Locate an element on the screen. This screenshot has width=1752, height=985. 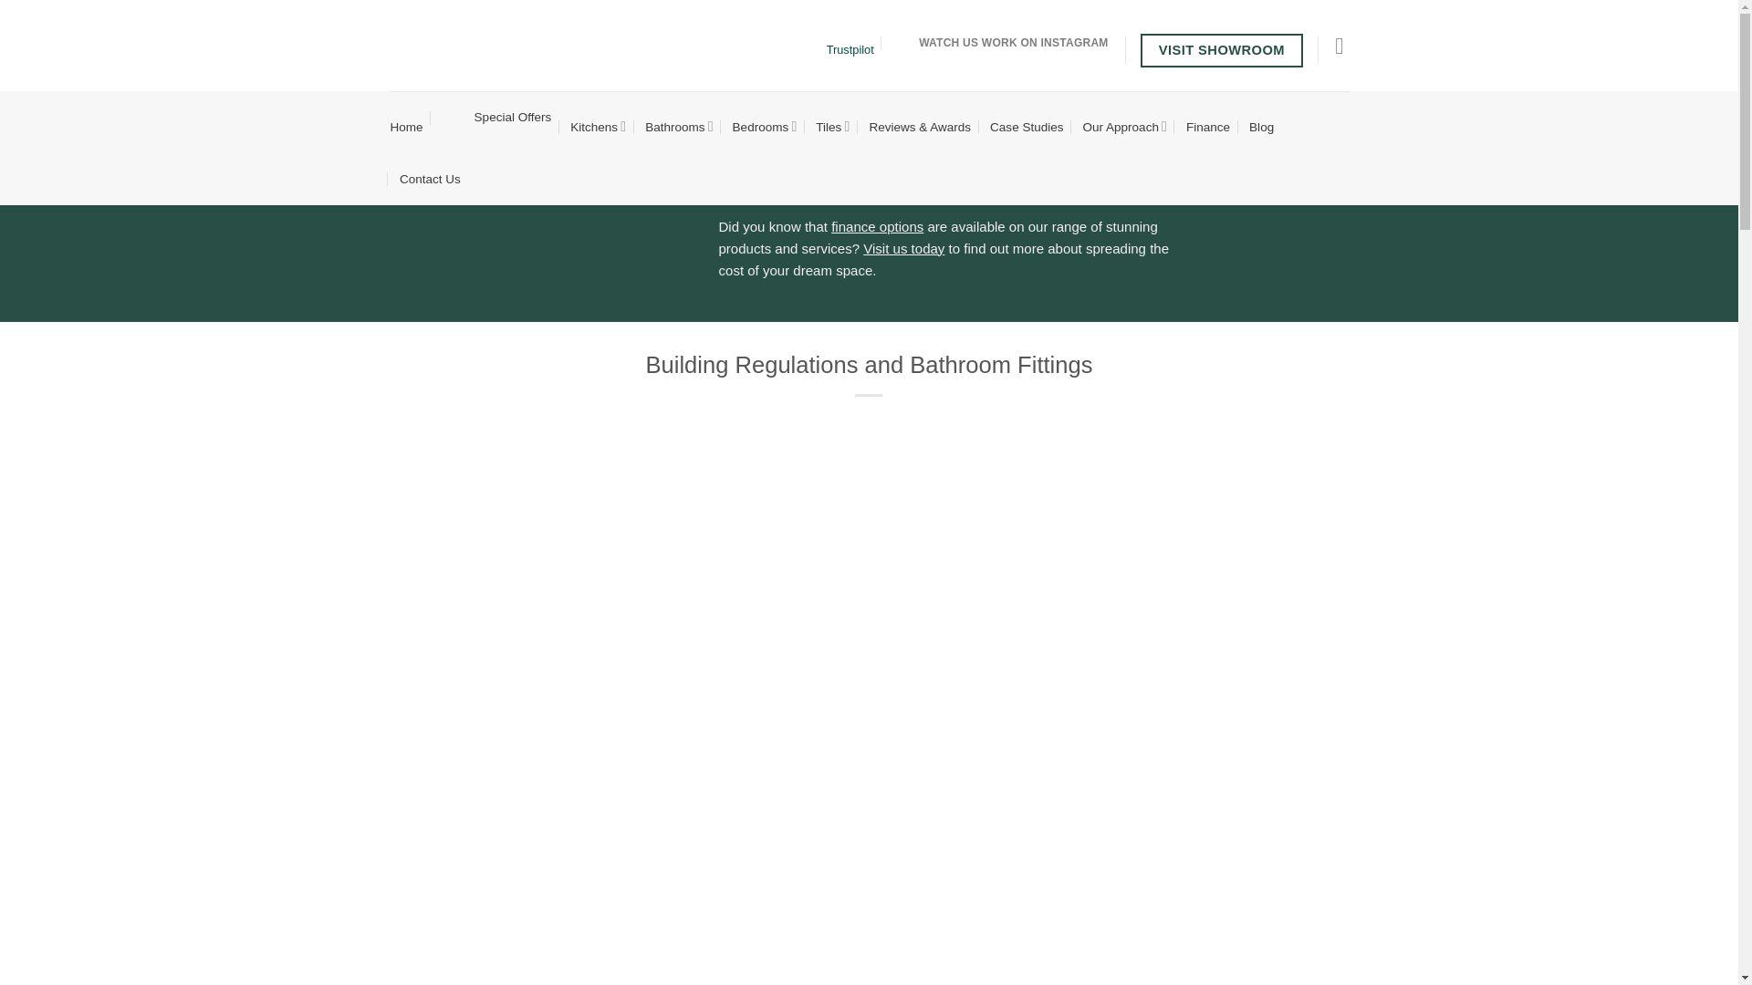
Bedrooms is located at coordinates (765, 126).